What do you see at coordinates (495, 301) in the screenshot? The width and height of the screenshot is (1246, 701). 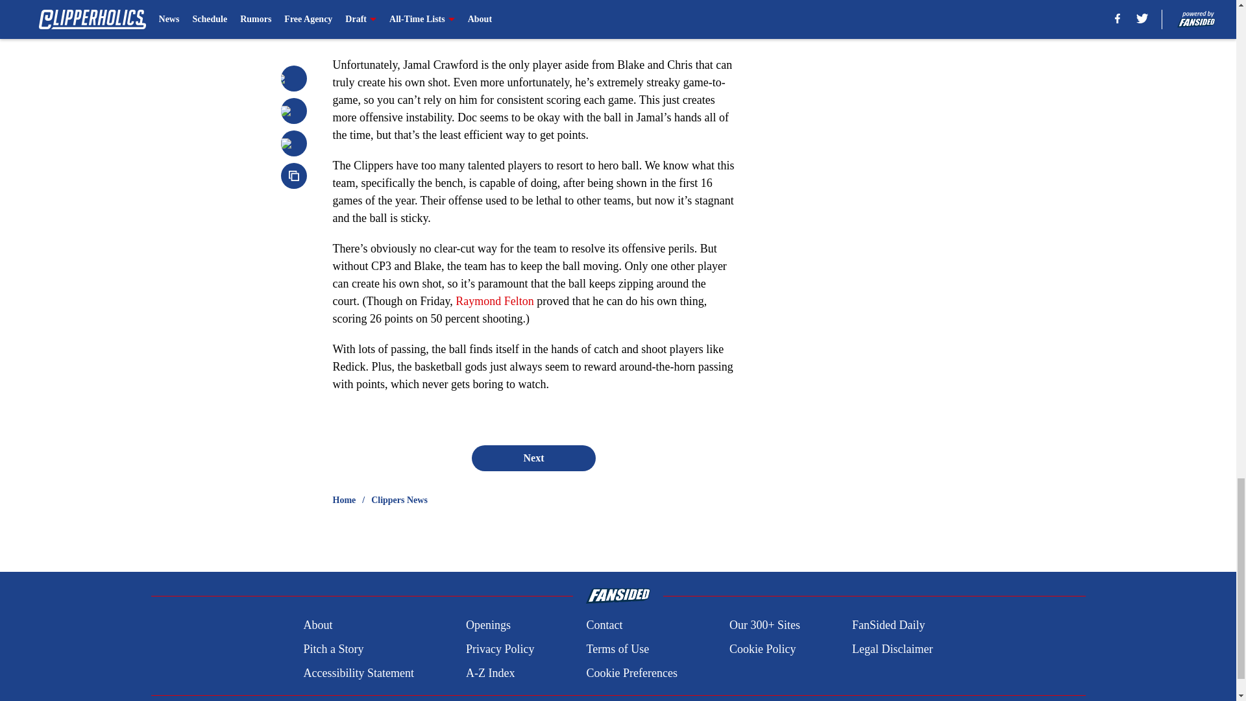 I see `Raymond Felton` at bounding box center [495, 301].